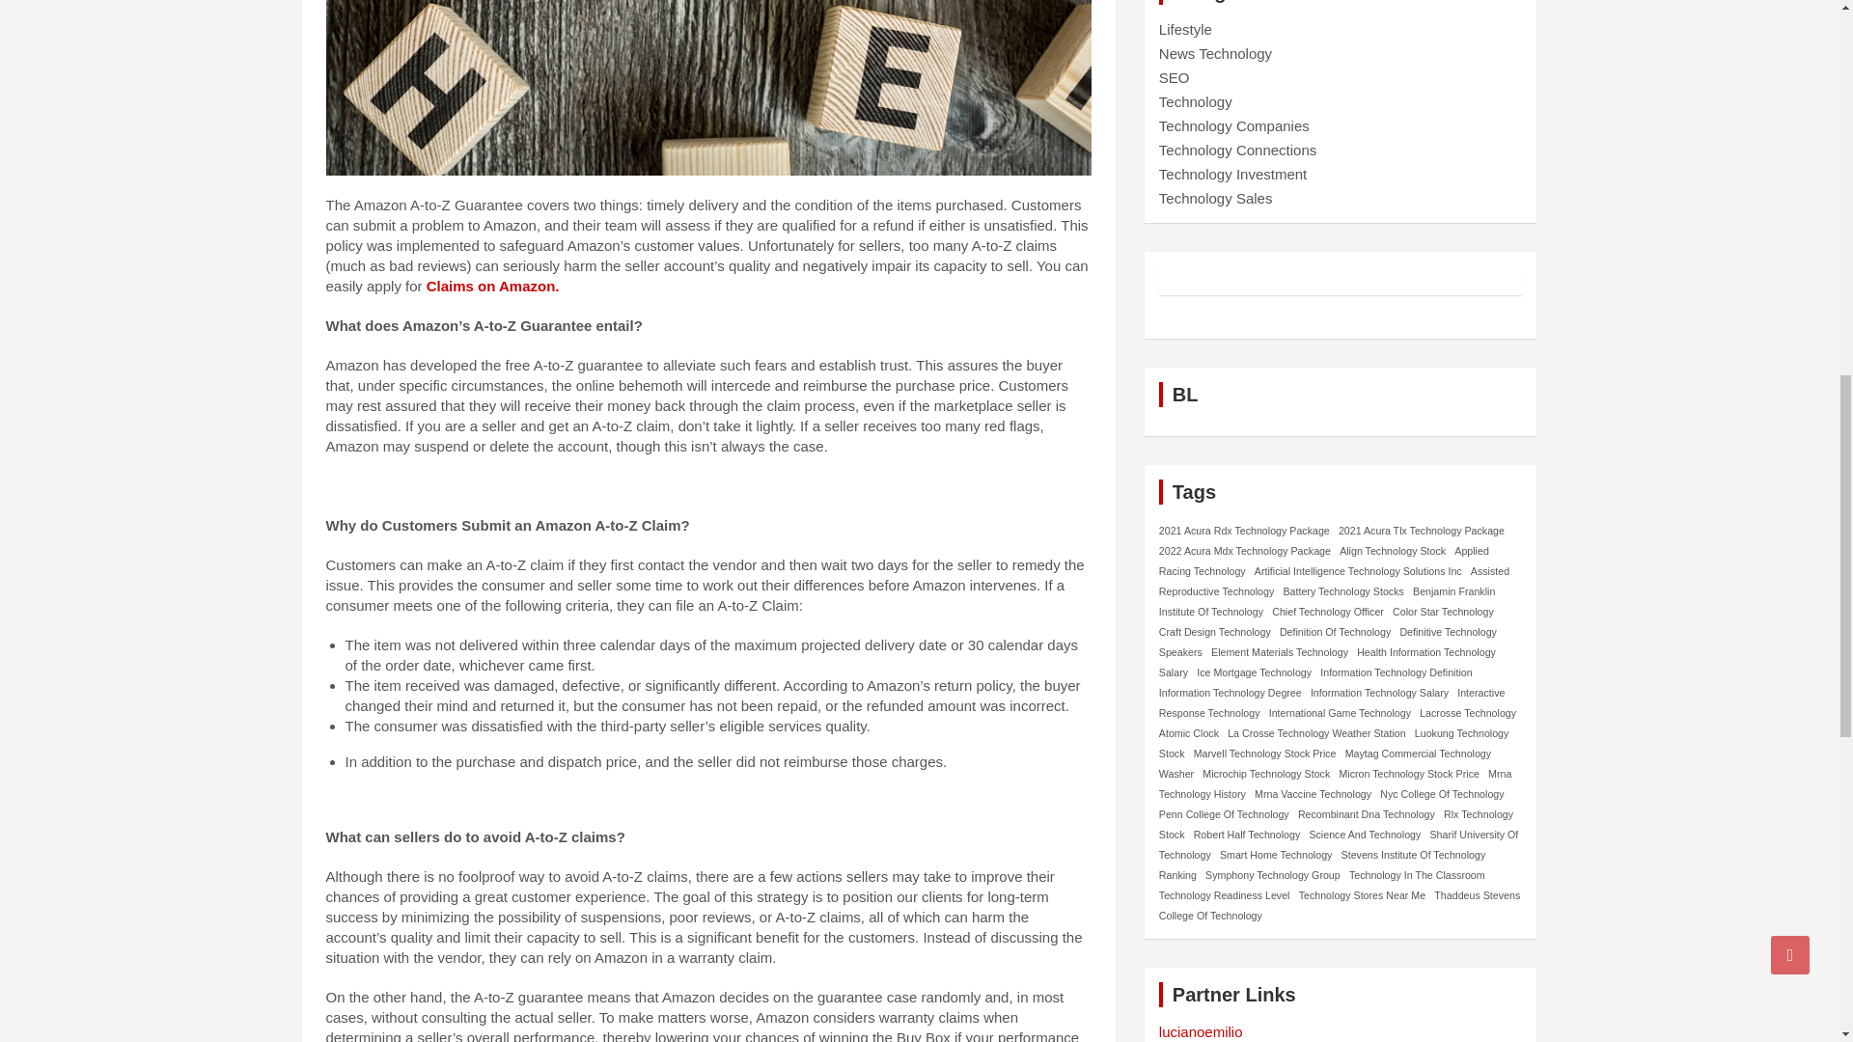 This screenshot has height=1042, width=1853. I want to click on News Technology, so click(1215, 53).